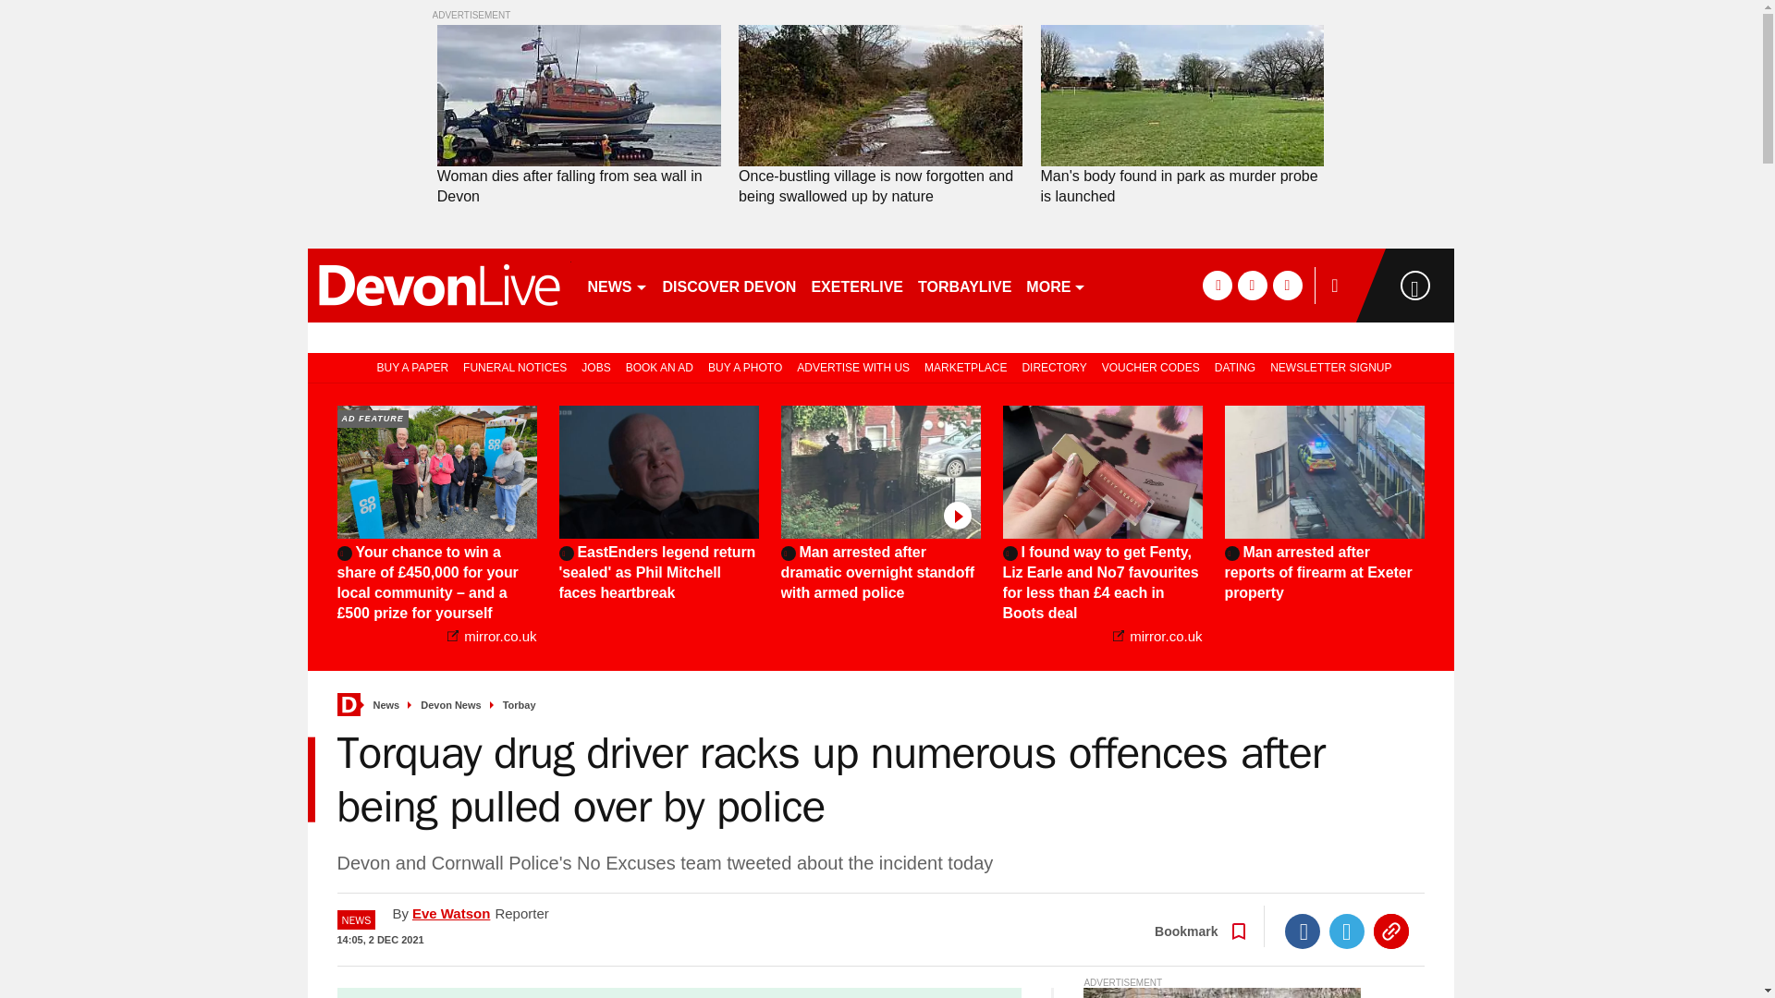 This screenshot has width=1775, height=998. Describe the element at coordinates (579, 187) in the screenshot. I see `Woman dies after falling from sea wall in Devon` at that location.